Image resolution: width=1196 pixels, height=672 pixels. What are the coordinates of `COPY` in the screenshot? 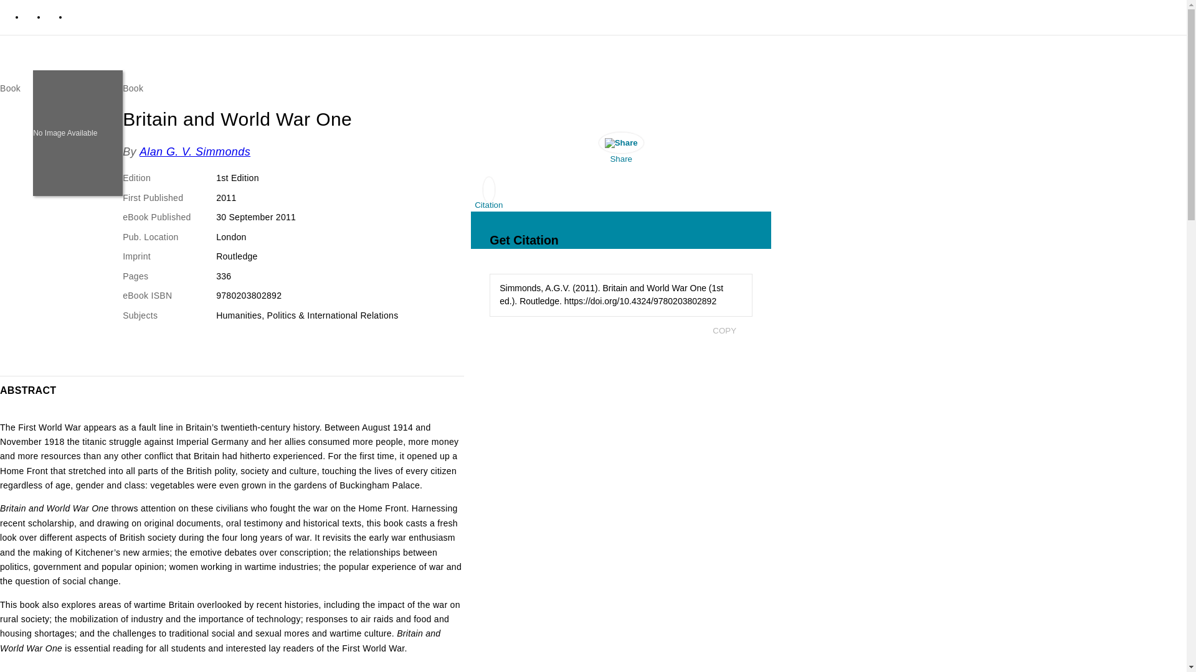 It's located at (724, 331).